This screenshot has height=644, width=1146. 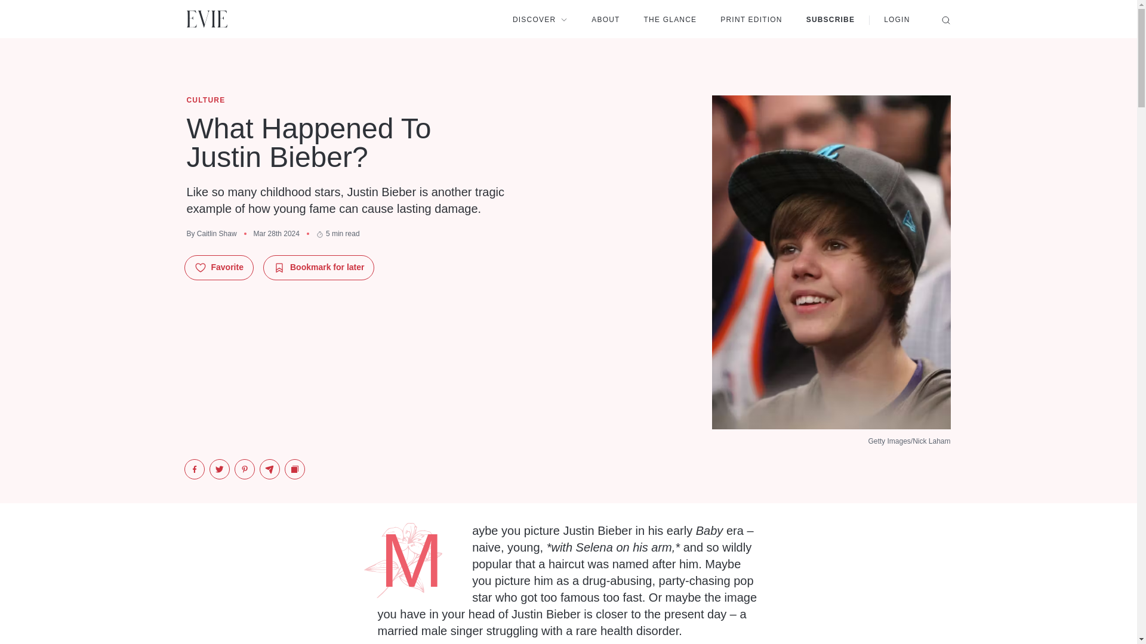 What do you see at coordinates (897, 19) in the screenshot?
I see `LOGIN` at bounding box center [897, 19].